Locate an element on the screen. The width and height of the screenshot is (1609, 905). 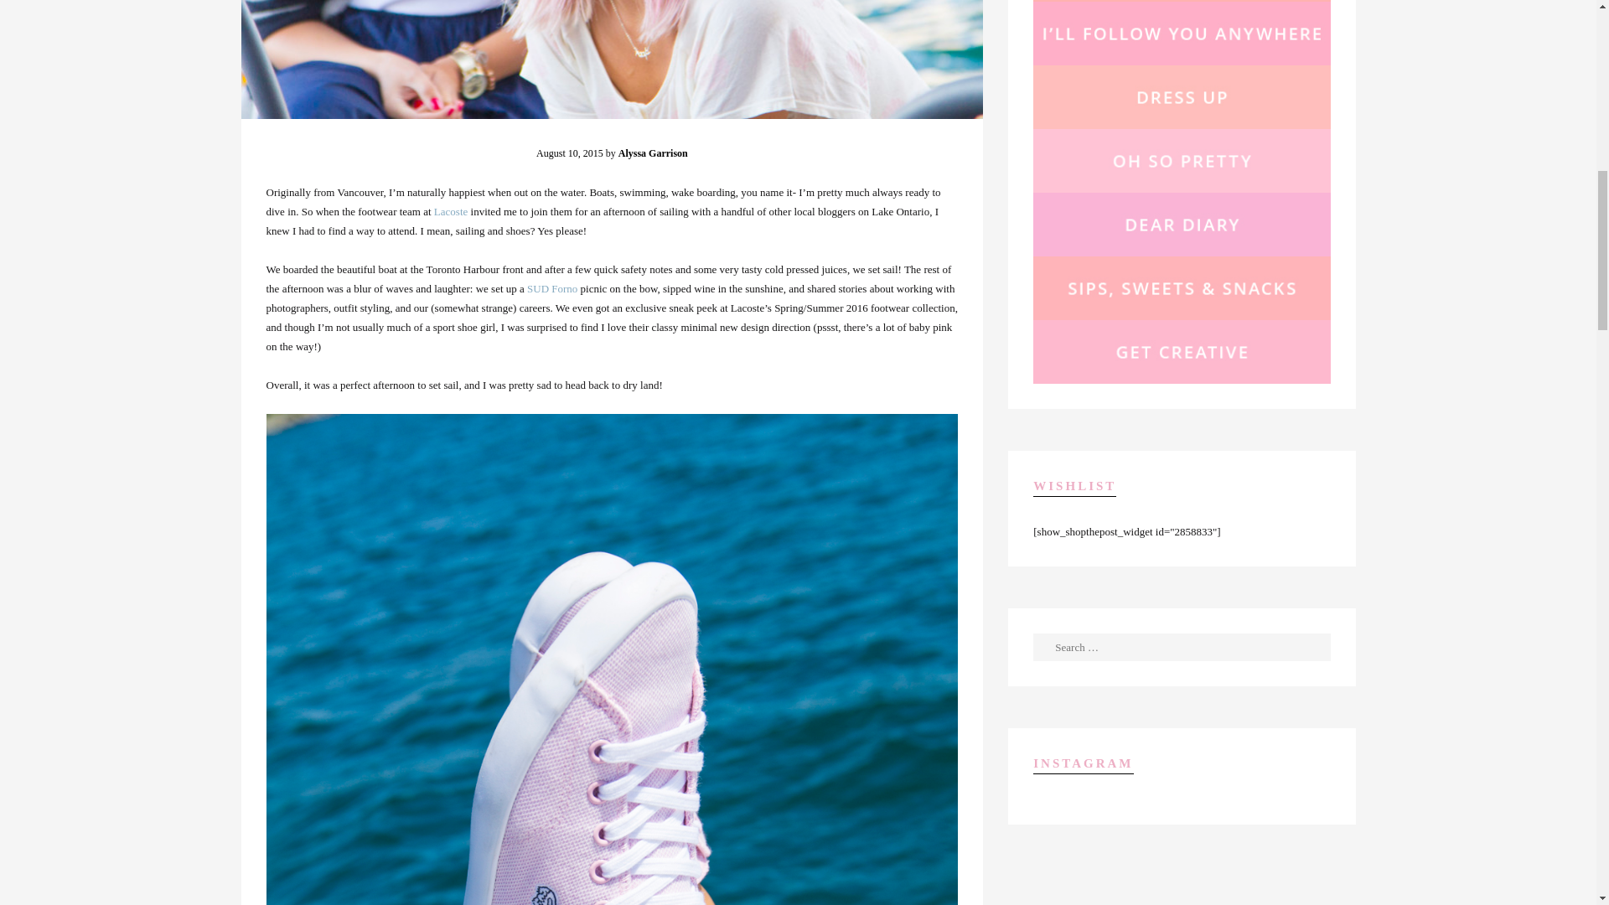
Lacoste is located at coordinates (451, 211).